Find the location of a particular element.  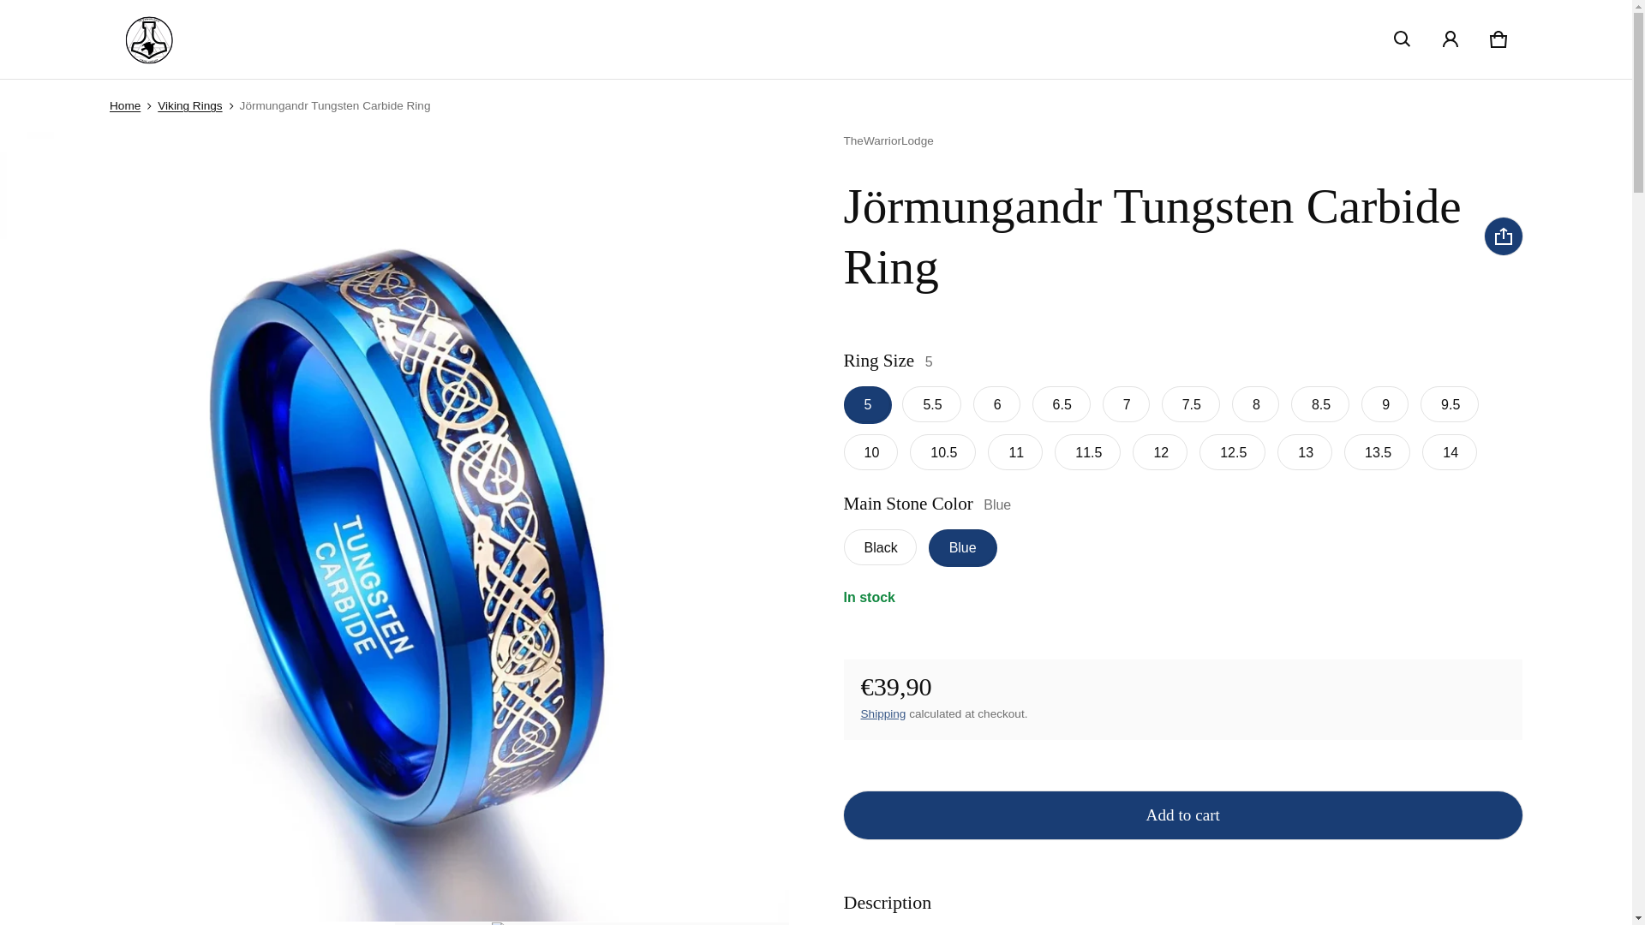

5 is located at coordinates (882, 714).